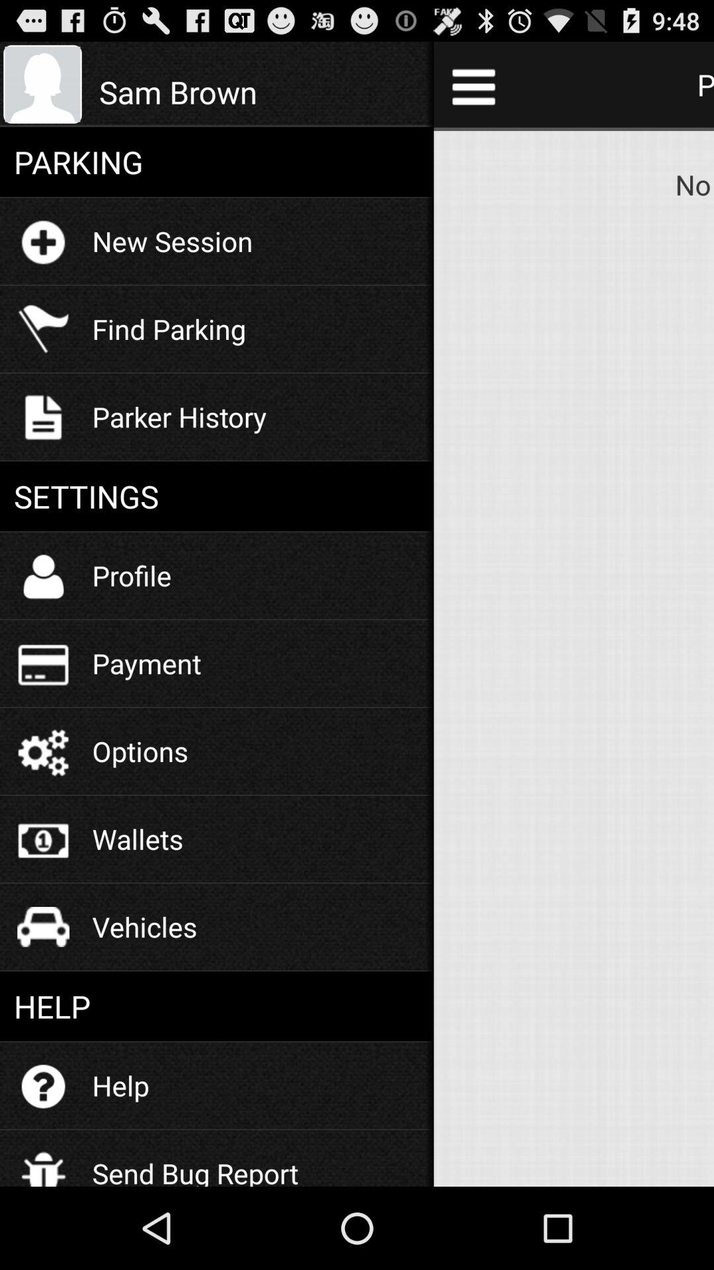 The height and width of the screenshot is (1270, 714). Describe the element at coordinates (138, 839) in the screenshot. I see `tap the wallets` at that location.